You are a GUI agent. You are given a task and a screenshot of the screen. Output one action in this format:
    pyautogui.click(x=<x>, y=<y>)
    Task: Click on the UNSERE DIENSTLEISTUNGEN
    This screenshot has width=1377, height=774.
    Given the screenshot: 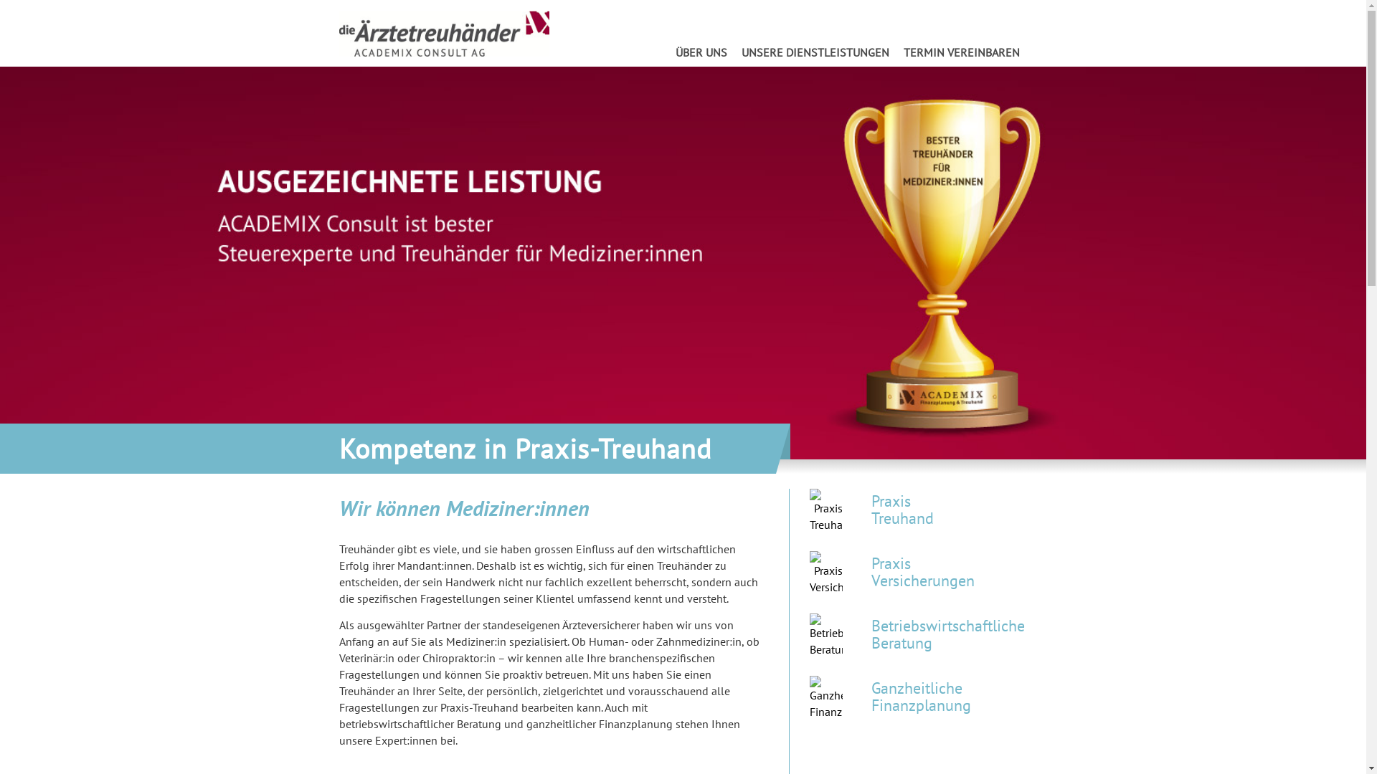 What is the action you would take?
    pyautogui.click(x=815, y=52)
    